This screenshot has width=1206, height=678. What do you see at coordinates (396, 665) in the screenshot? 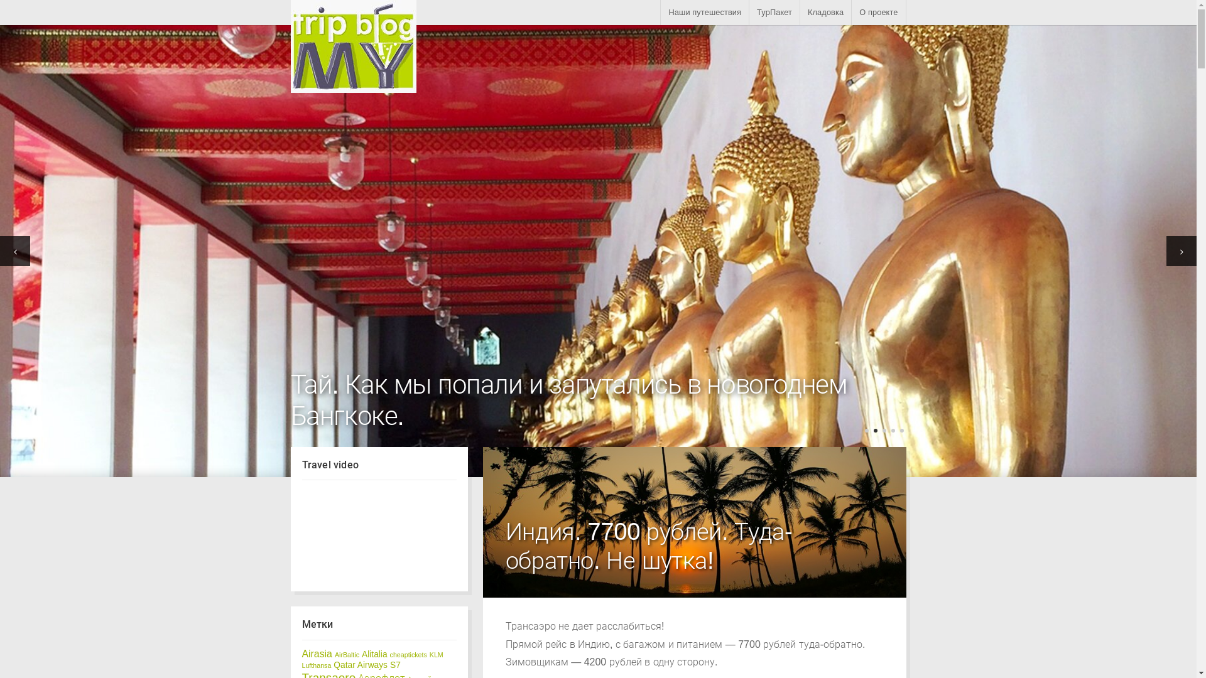
I see `S7` at bounding box center [396, 665].